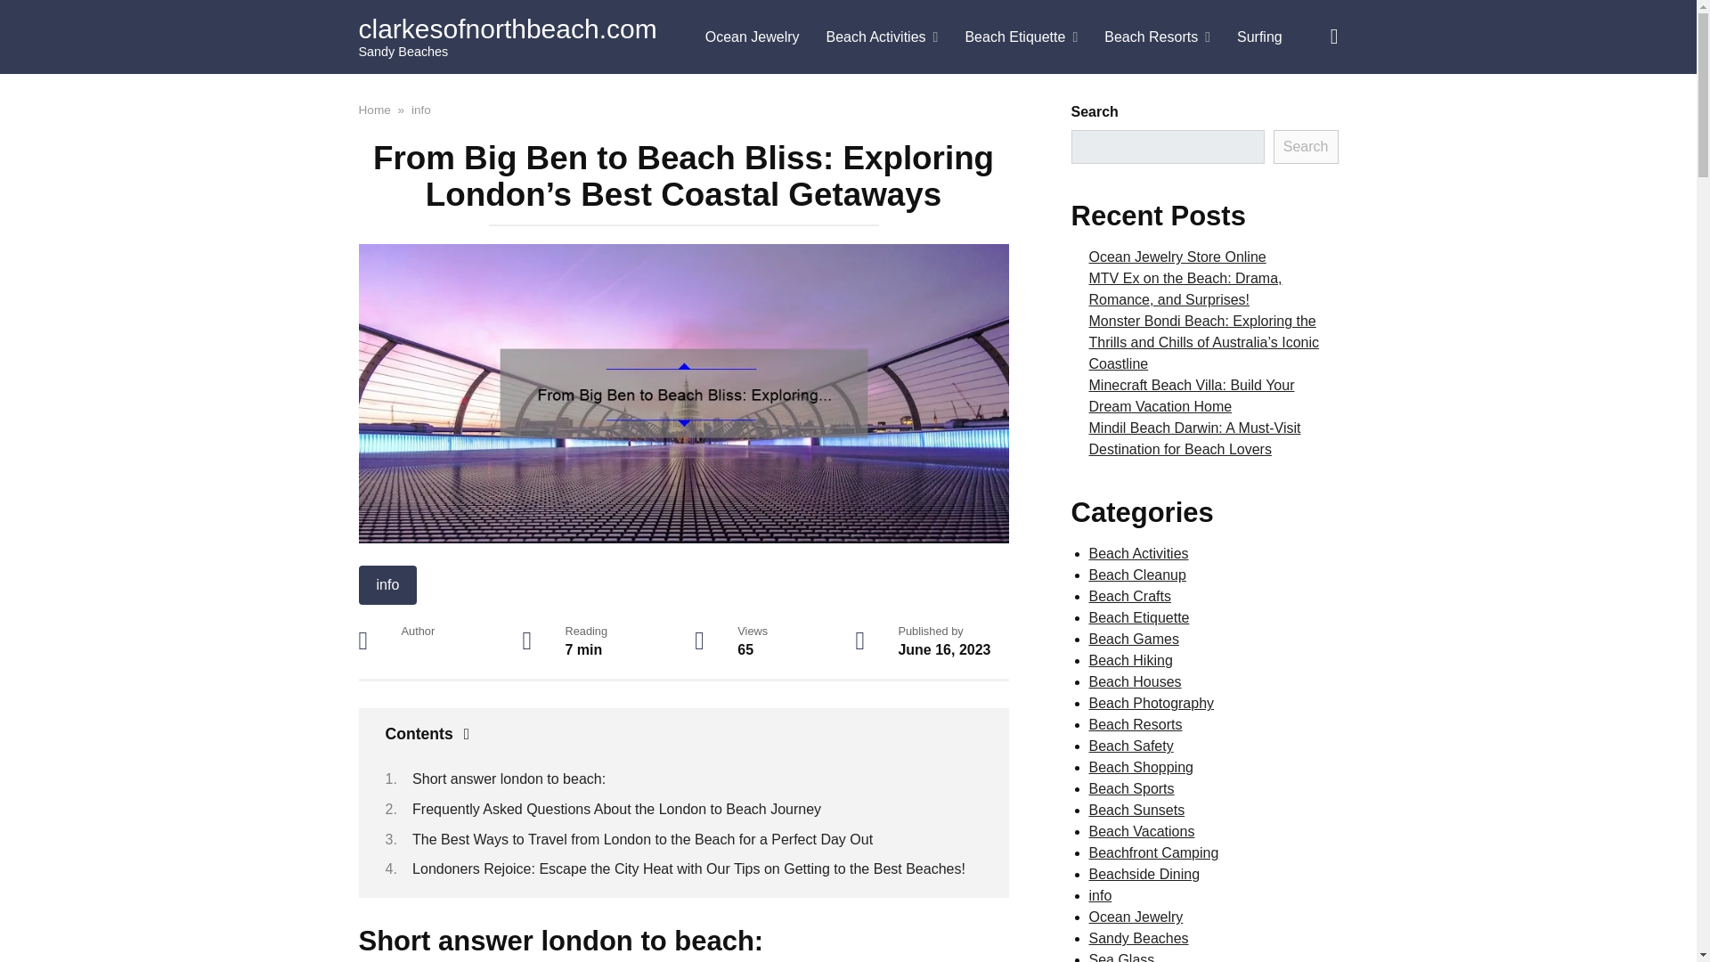 This screenshot has height=962, width=1710. I want to click on Frequently Asked Questions About the London to Beach Journey, so click(616, 809).